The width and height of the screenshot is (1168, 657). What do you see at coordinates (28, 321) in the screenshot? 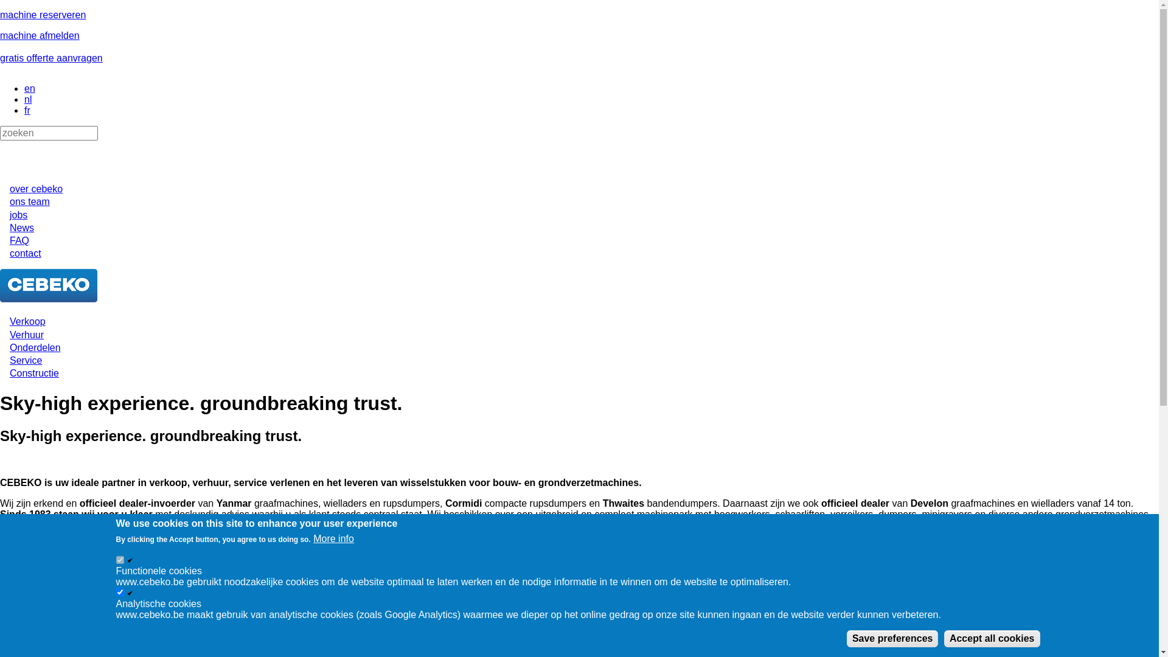
I see `Verkoop` at bounding box center [28, 321].